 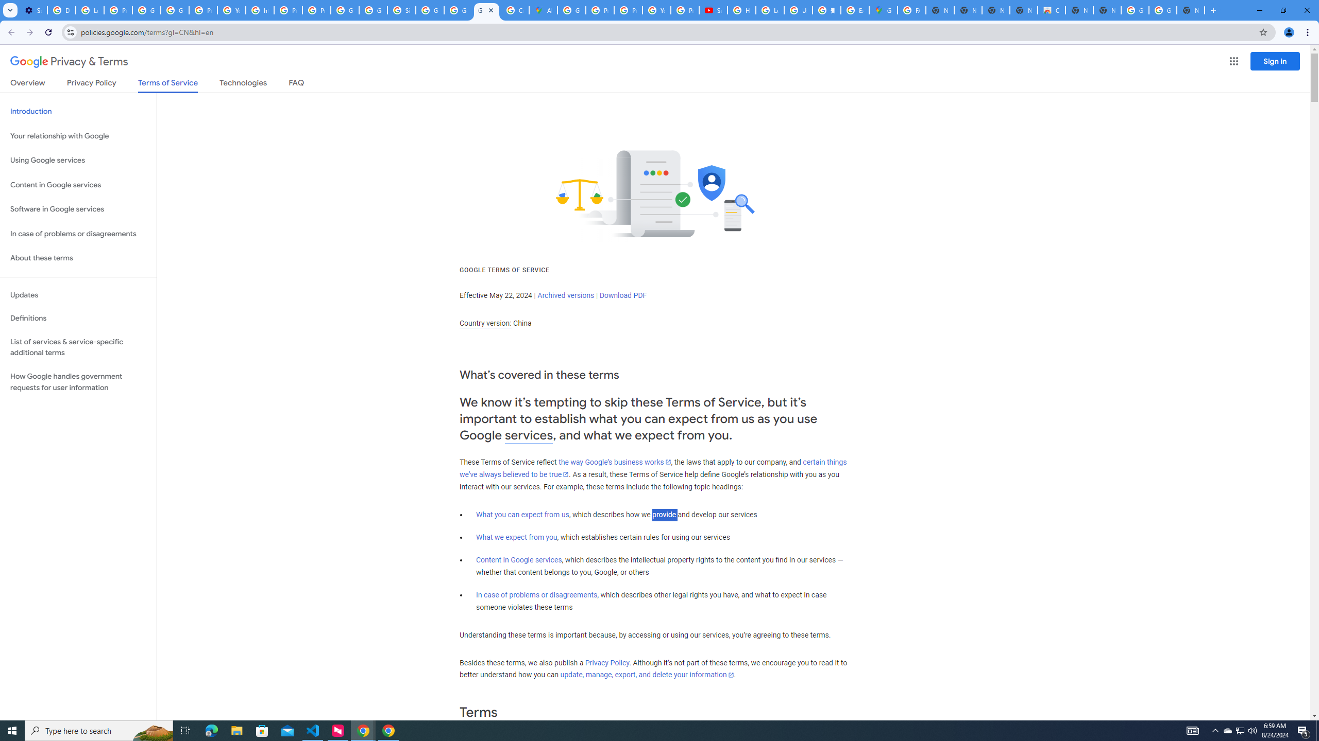 What do you see at coordinates (90, 10) in the screenshot?
I see `Learn how to find your photos - Google Photos Help` at bounding box center [90, 10].